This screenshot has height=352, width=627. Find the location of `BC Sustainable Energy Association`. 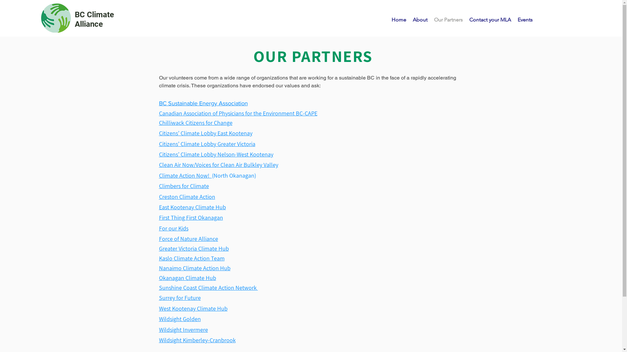

BC Sustainable Energy Association is located at coordinates (203, 103).